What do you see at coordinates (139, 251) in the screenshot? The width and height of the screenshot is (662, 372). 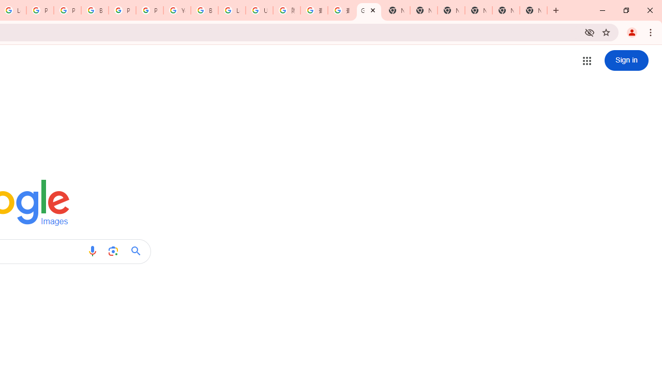 I see `Google Search` at bounding box center [139, 251].